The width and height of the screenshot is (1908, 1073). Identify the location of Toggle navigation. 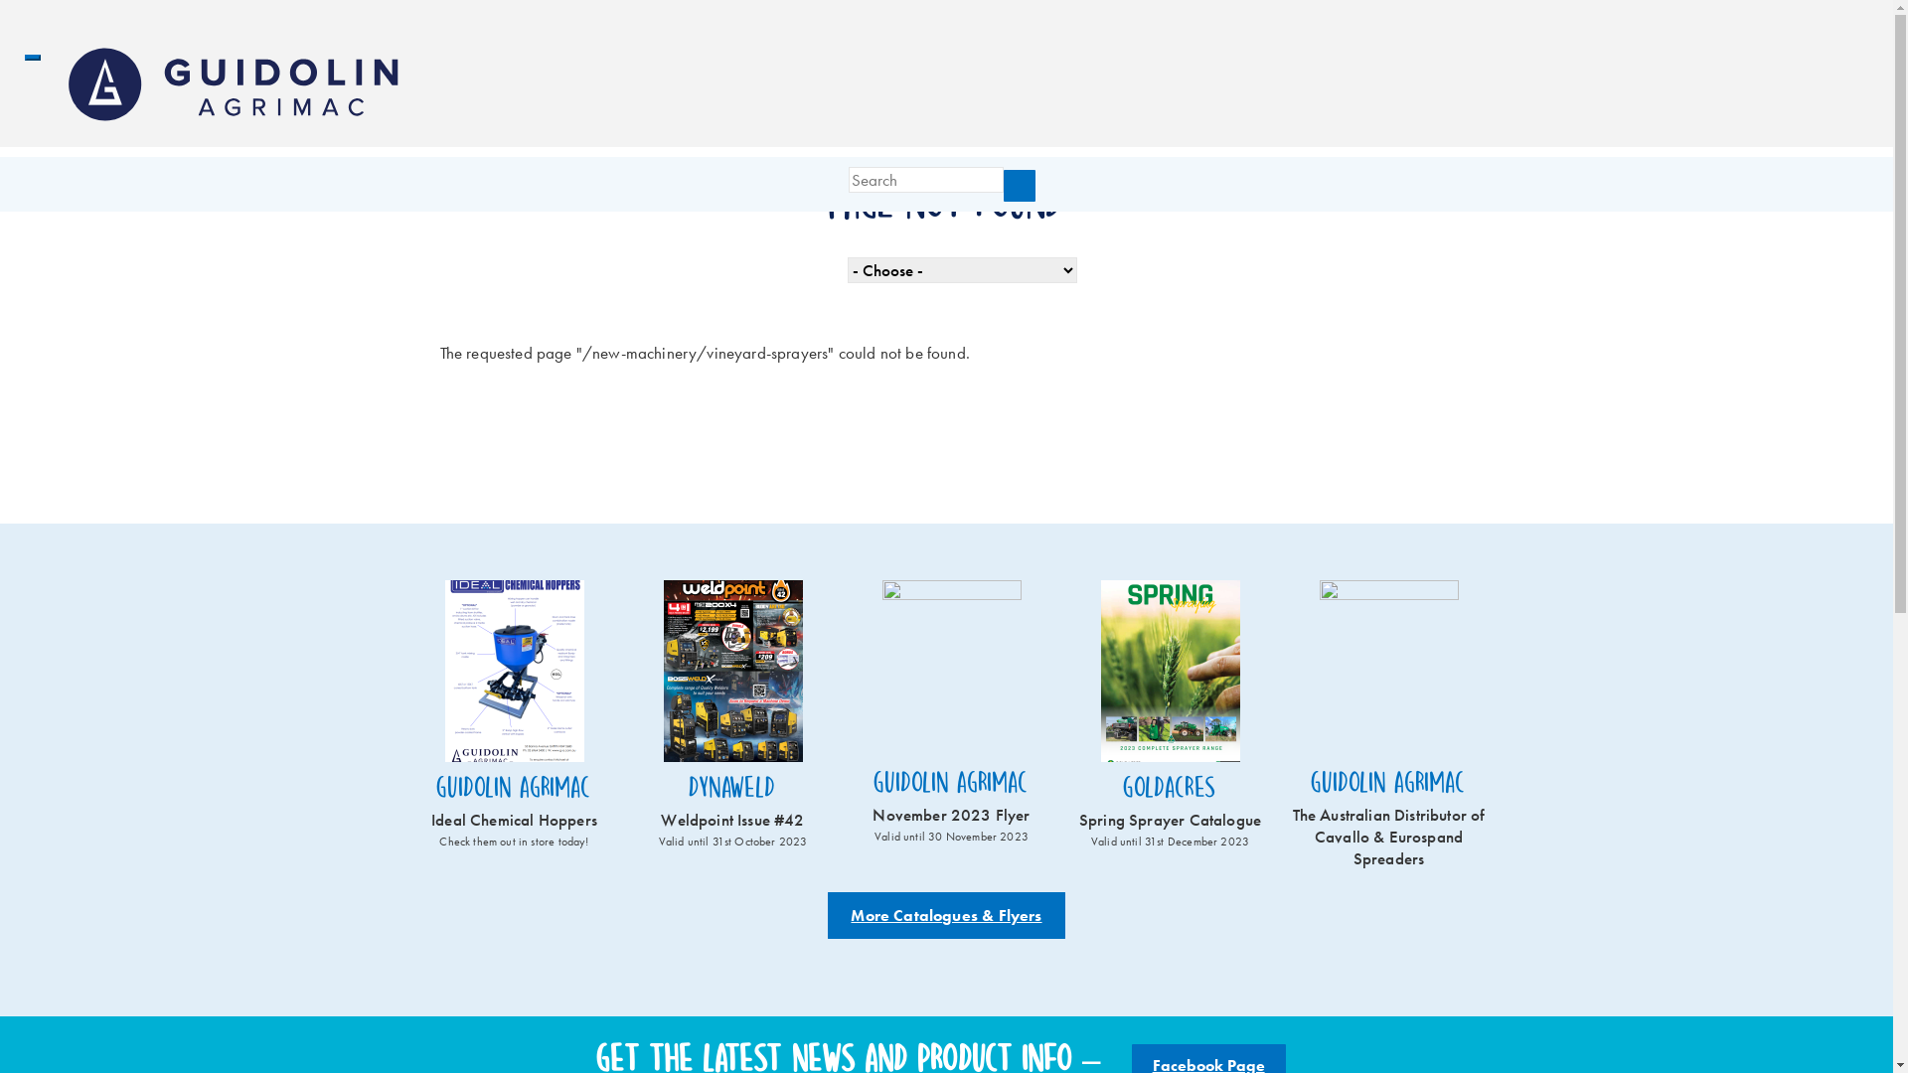
(33, 58).